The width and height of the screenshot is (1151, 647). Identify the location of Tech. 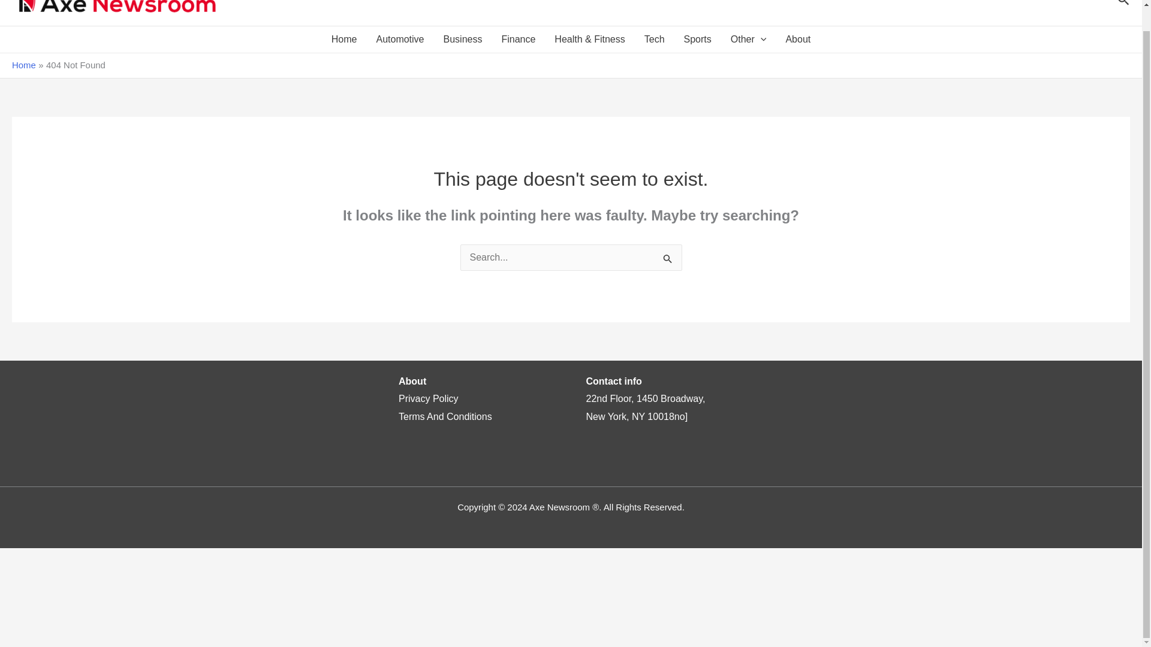
(655, 40).